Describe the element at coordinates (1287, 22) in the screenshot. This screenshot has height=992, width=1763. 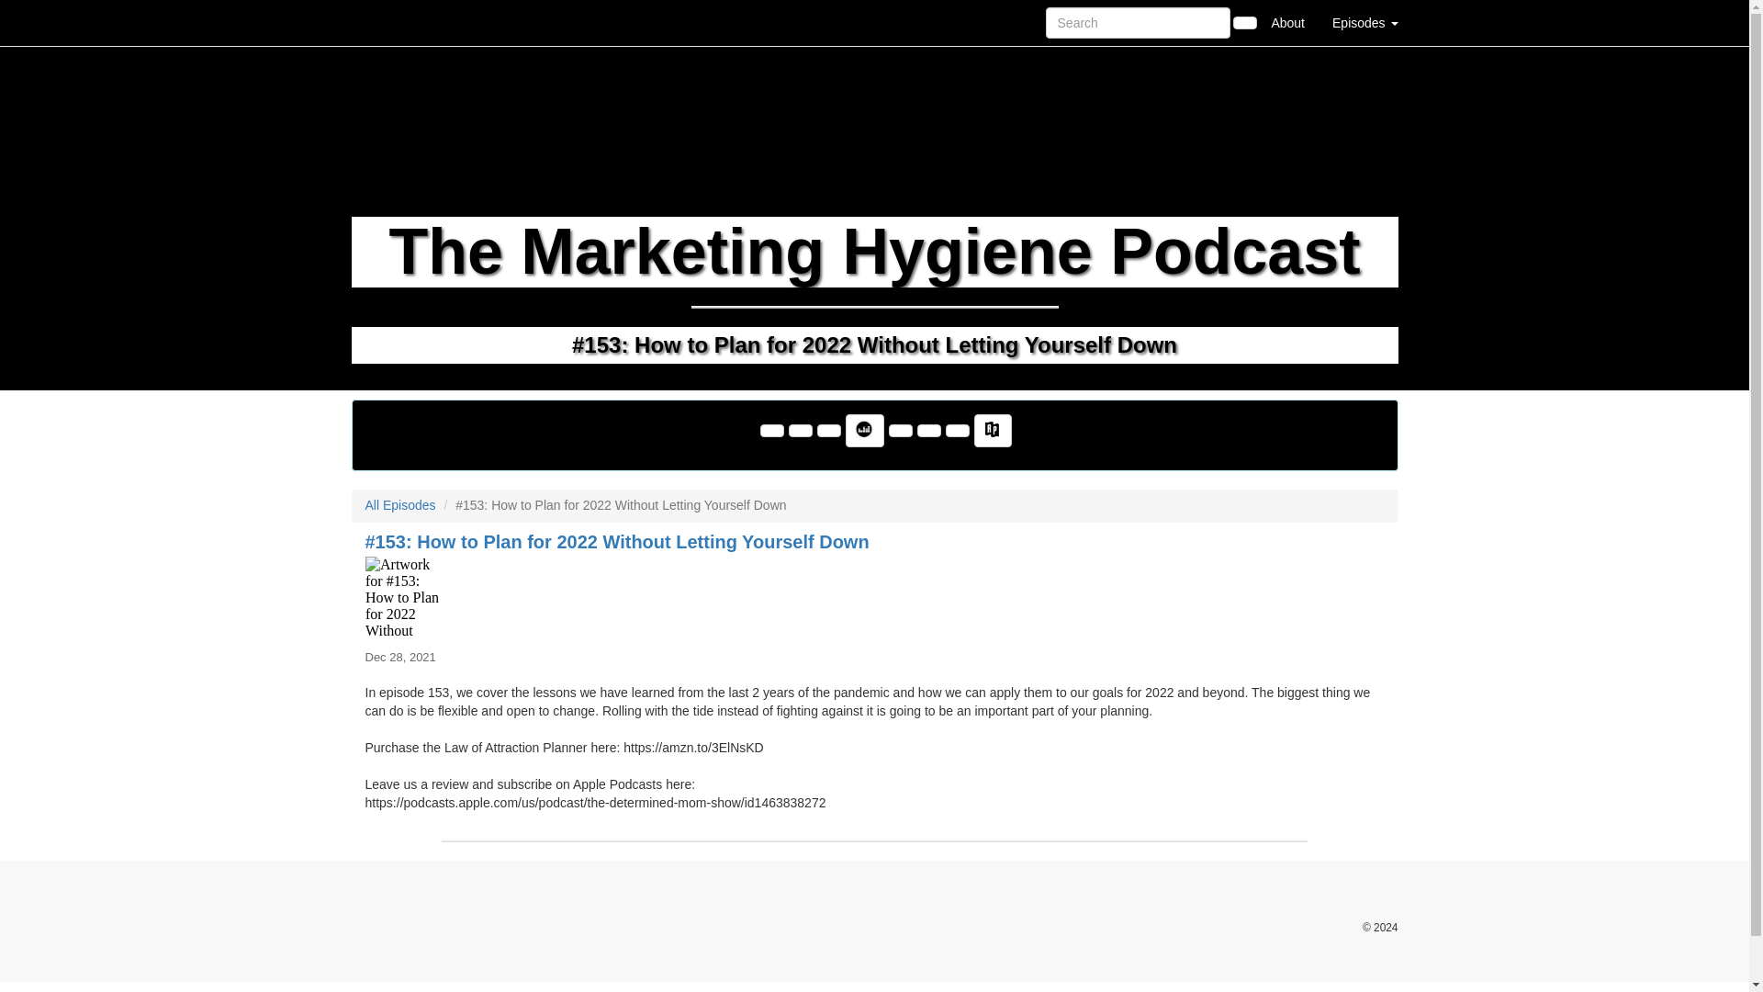
I see `About` at that location.